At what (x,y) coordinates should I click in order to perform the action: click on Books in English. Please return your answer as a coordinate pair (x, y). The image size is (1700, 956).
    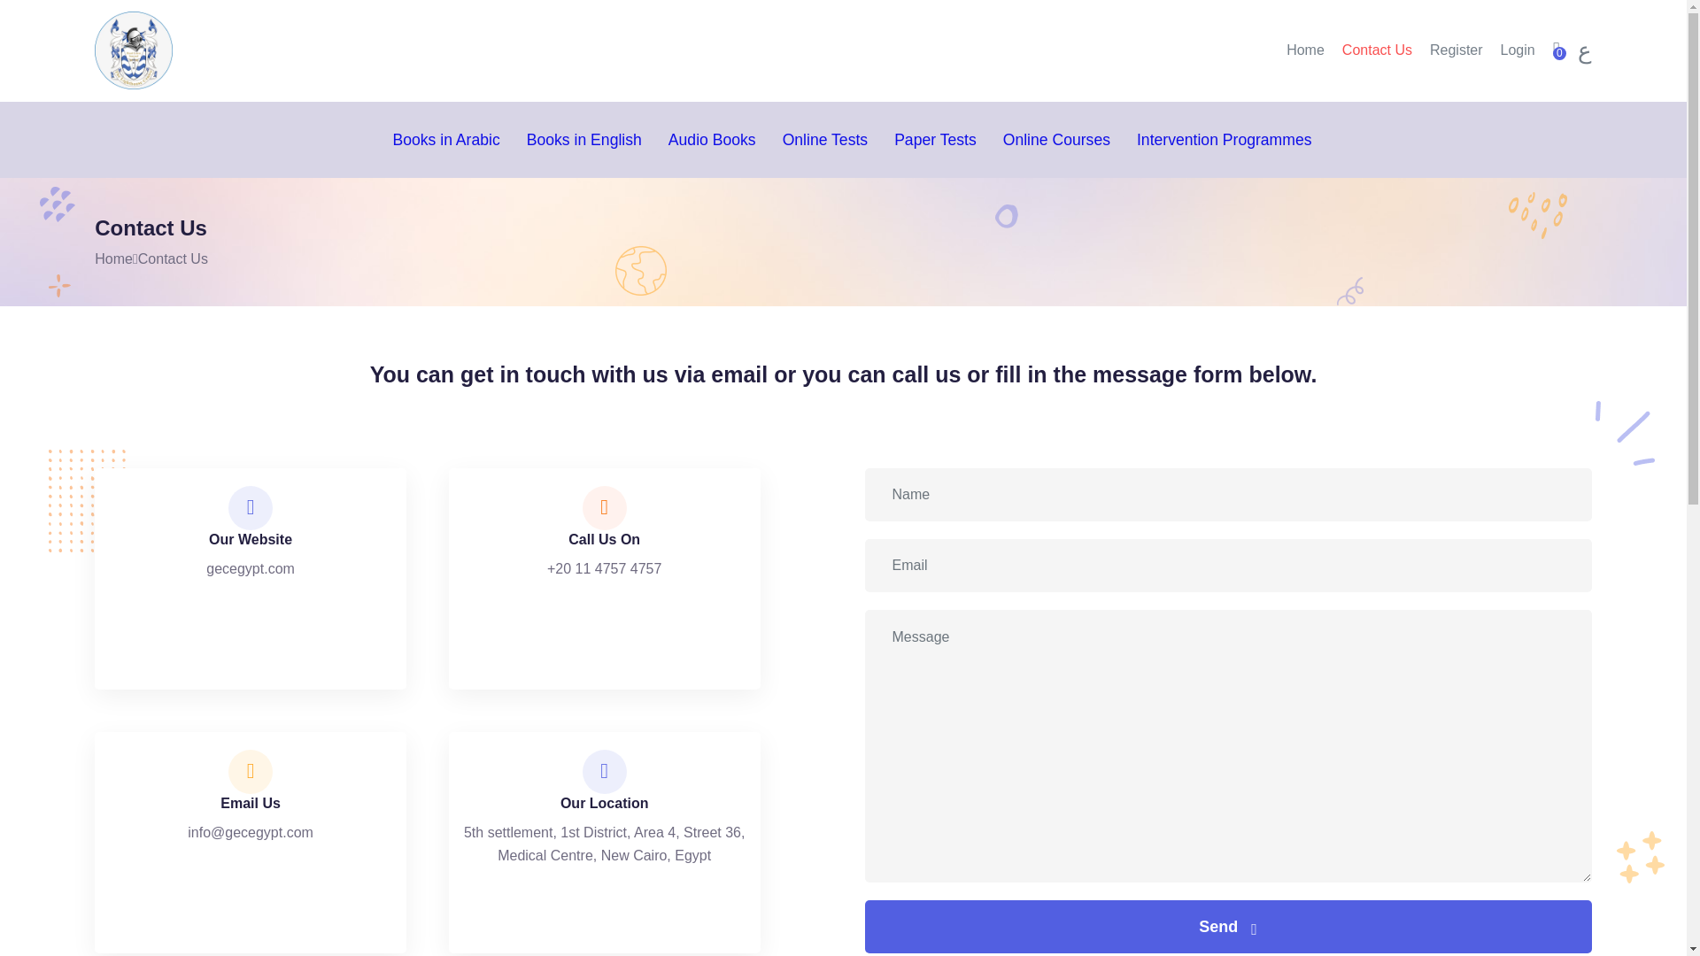
    Looking at the image, I should click on (584, 140).